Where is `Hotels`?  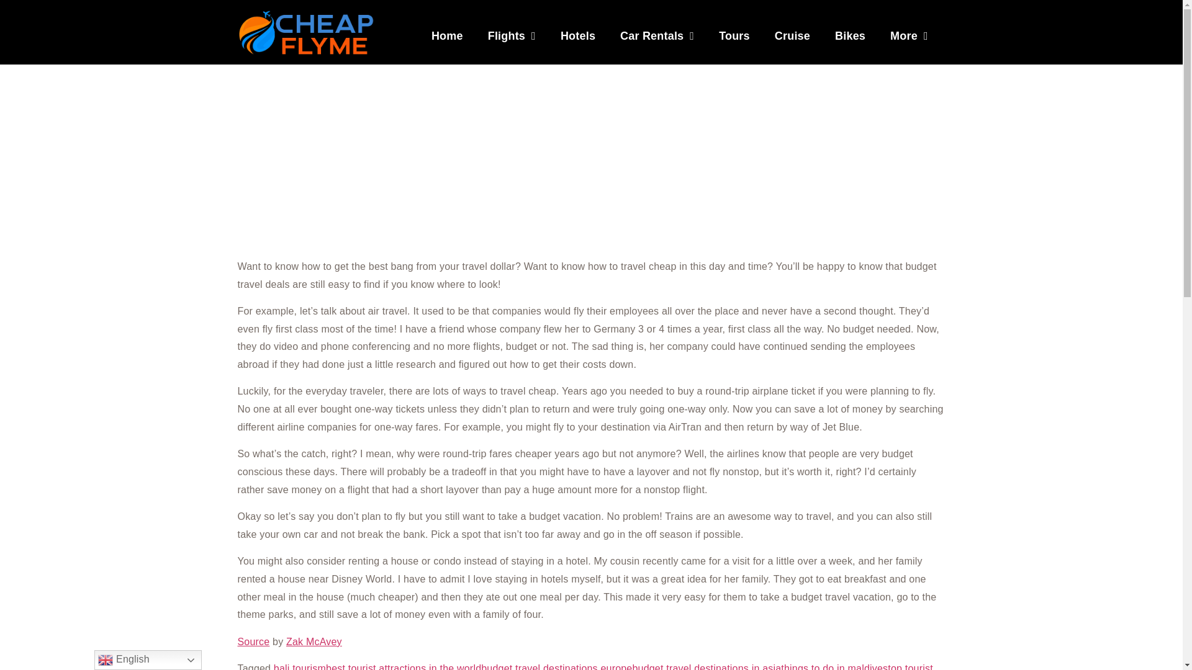
Hotels is located at coordinates (578, 36).